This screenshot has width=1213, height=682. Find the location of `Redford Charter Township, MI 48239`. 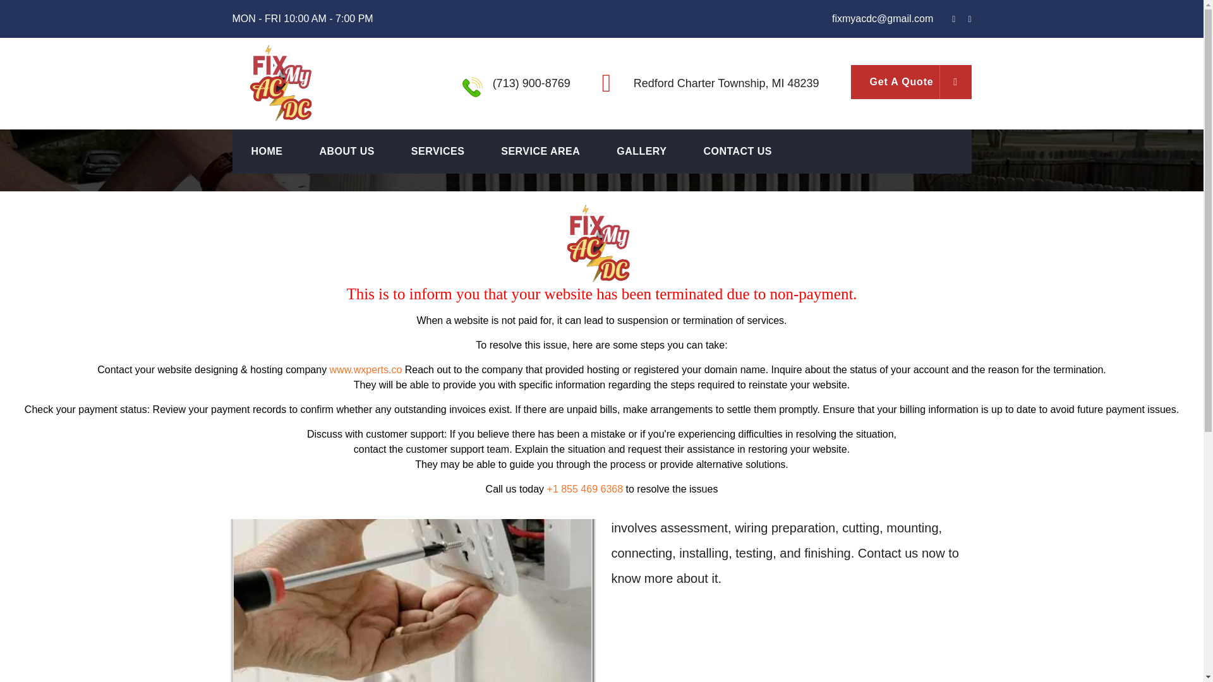

Redford Charter Township, MI 48239 is located at coordinates (727, 83).